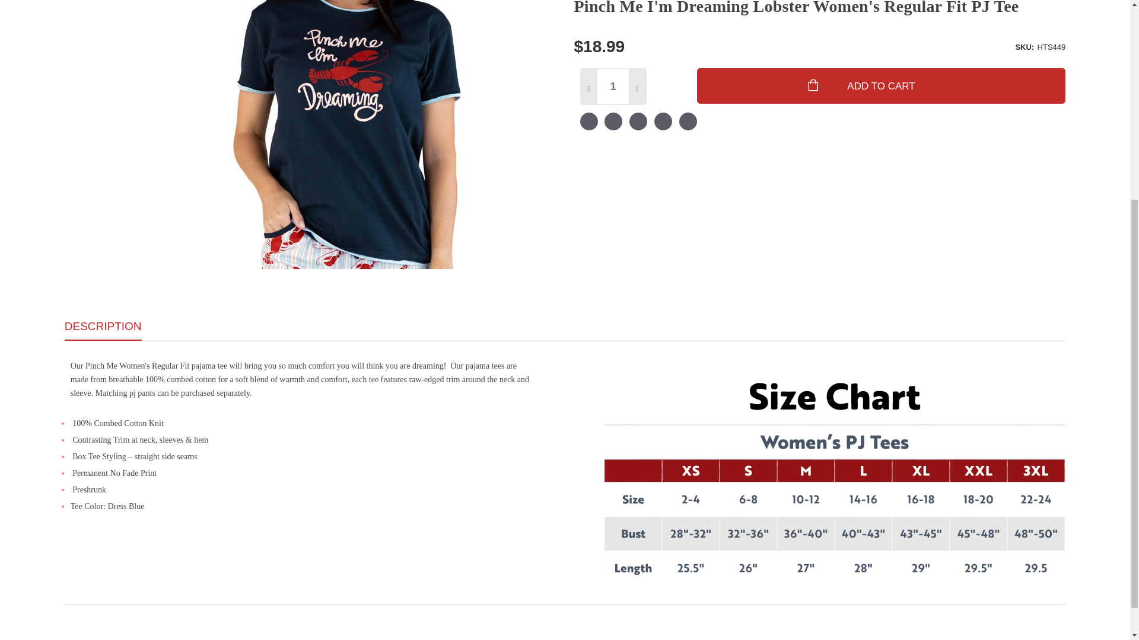  What do you see at coordinates (882, 85) in the screenshot?
I see `Add to Cart` at bounding box center [882, 85].